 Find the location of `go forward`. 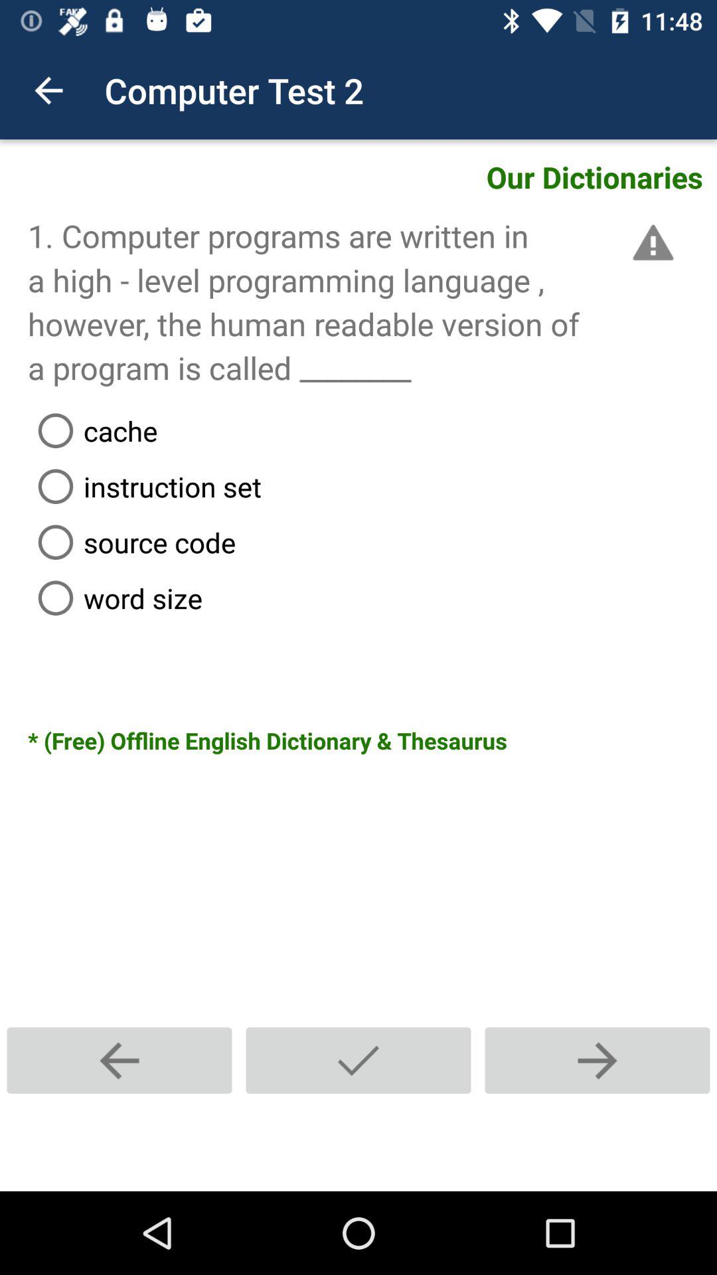

go forward is located at coordinates (597, 1060).